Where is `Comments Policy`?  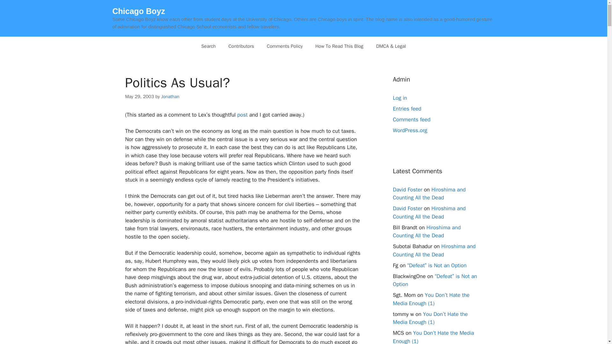
Comments Policy is located at coordinates (285, 46).